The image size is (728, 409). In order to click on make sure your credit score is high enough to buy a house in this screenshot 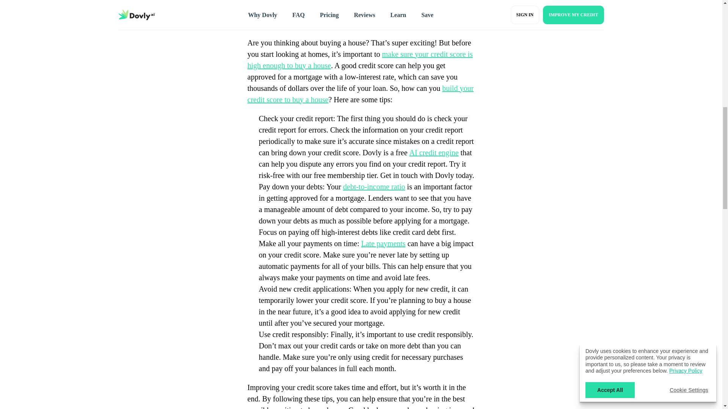, I will do `click(360, 59)`.